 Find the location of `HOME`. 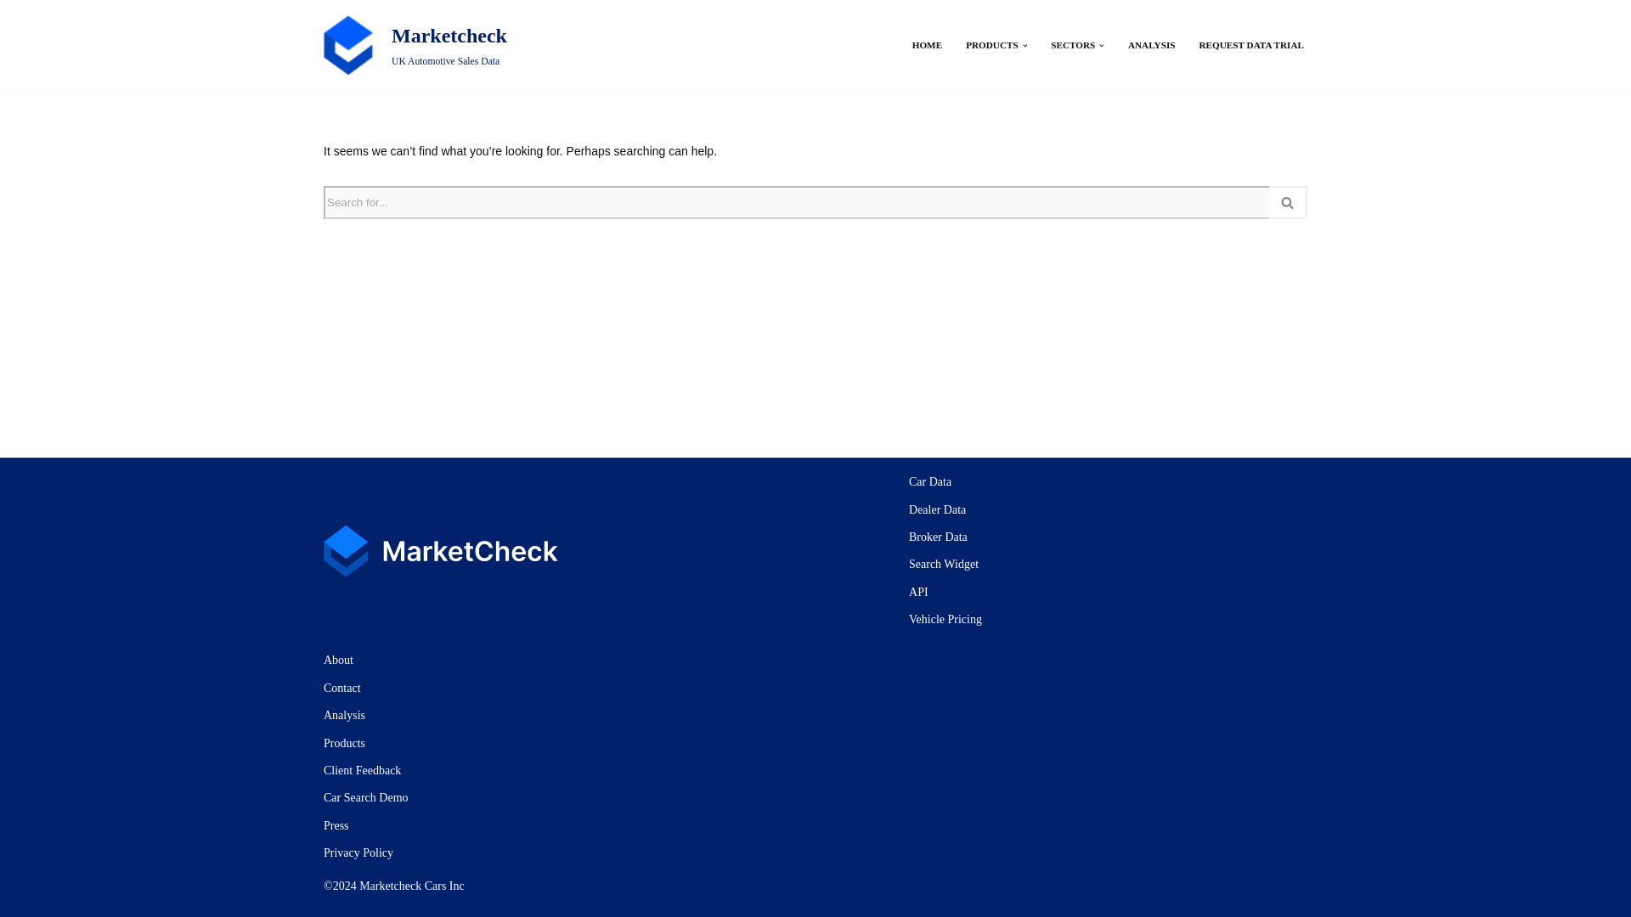

HOME is located at coordinates (415, 45).